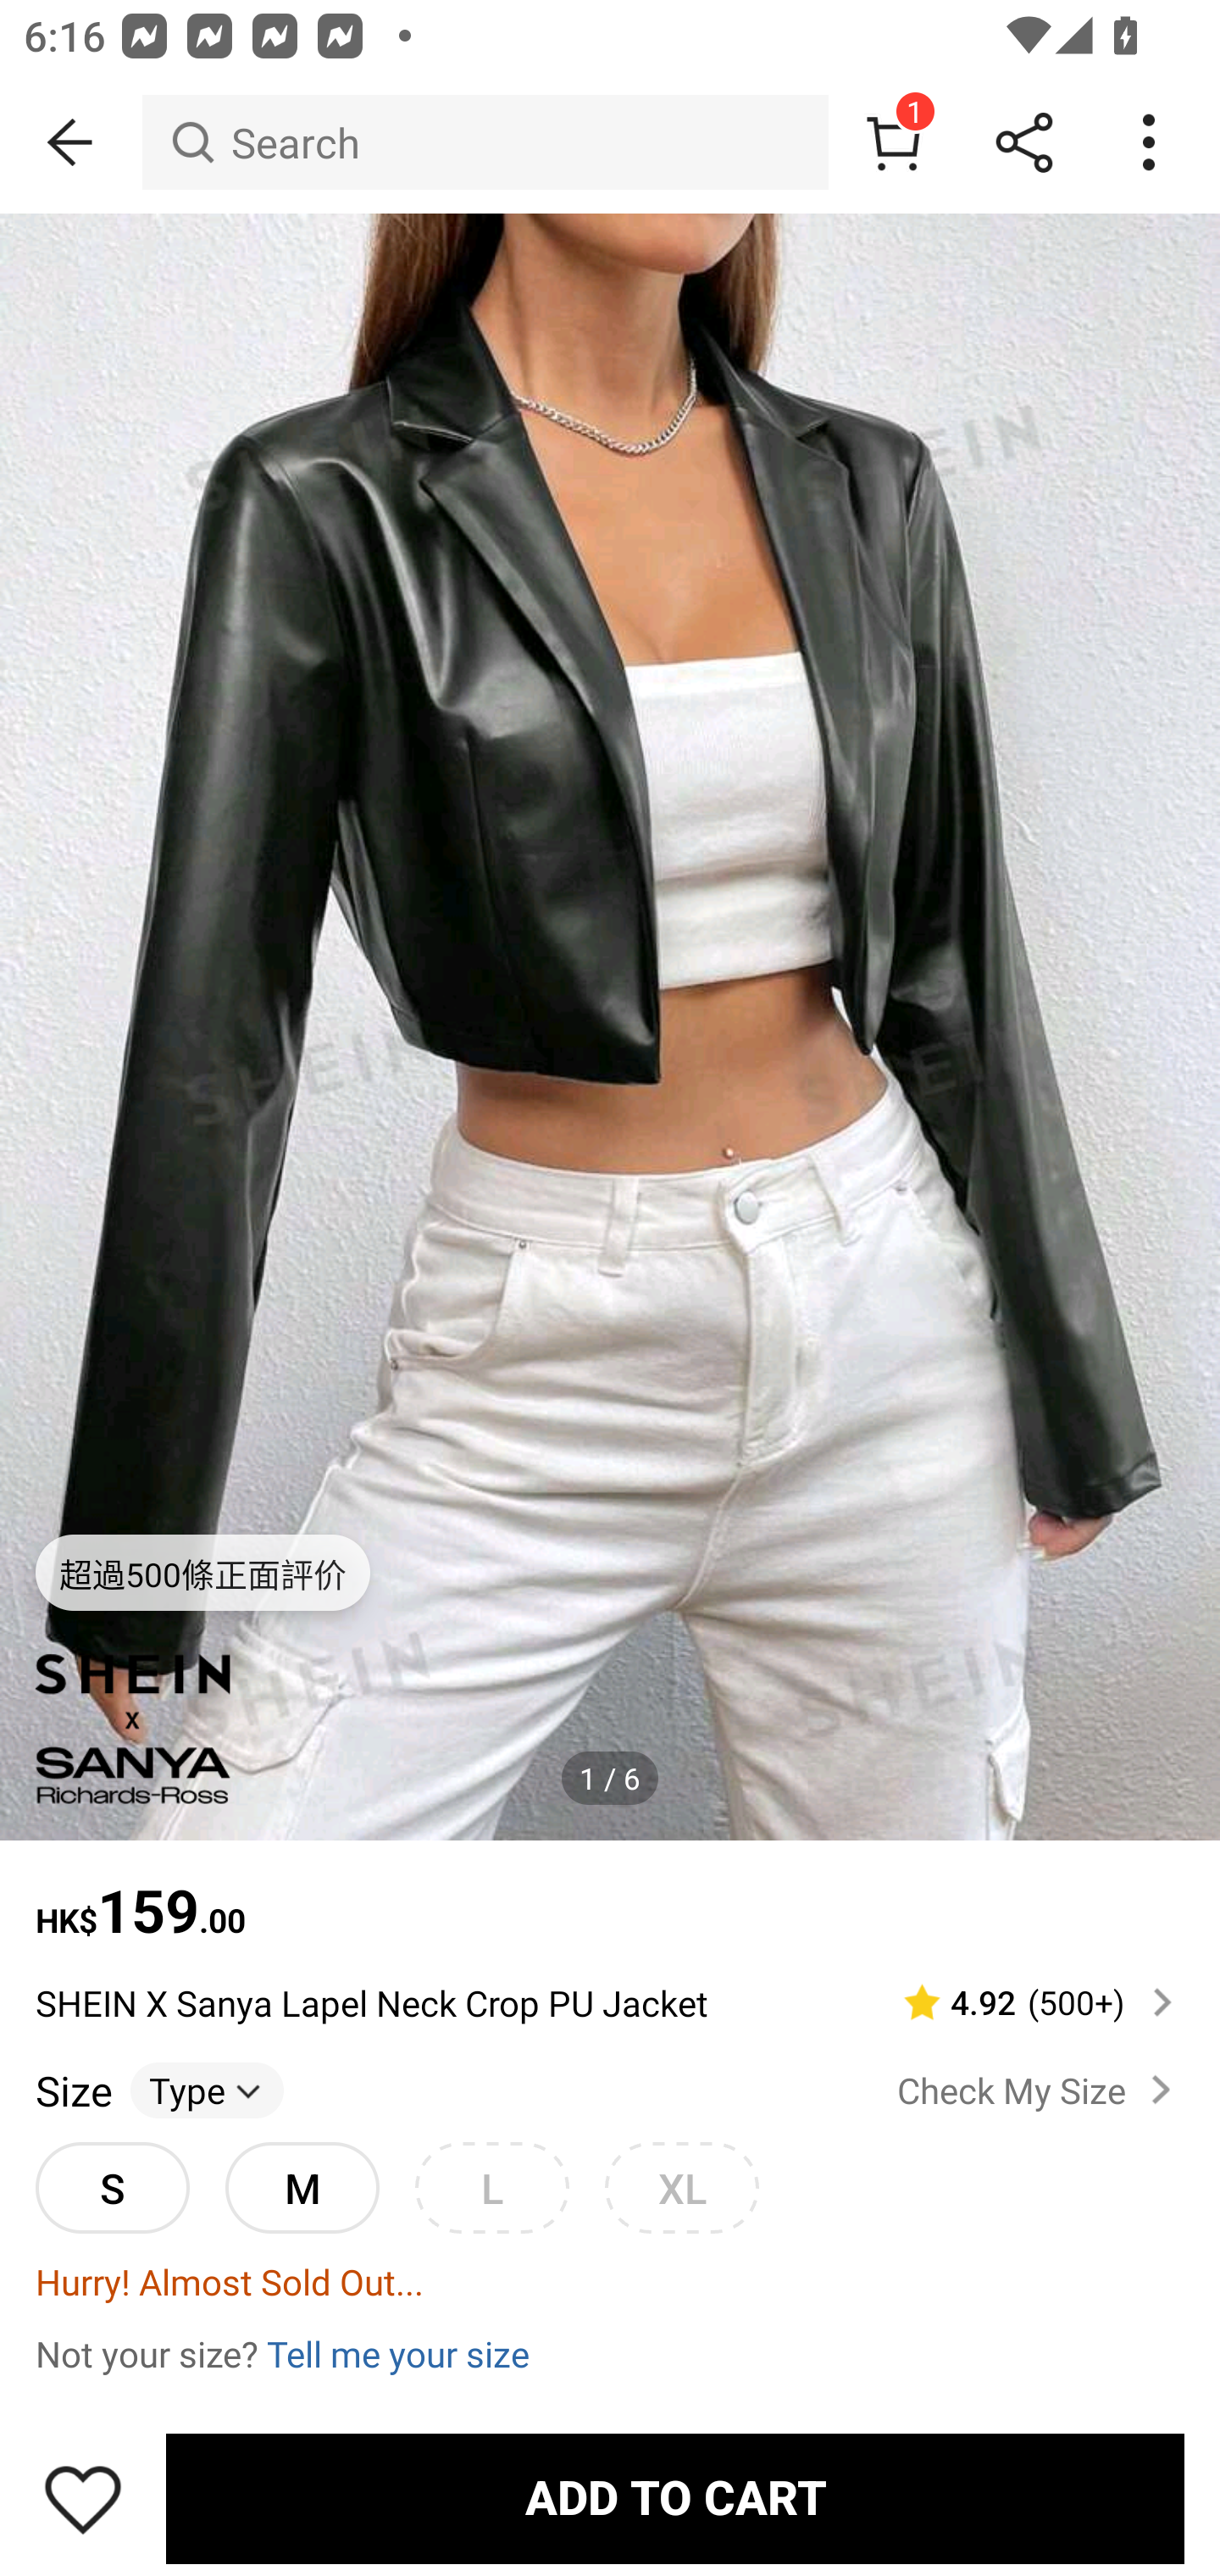  Describe the element at coordinates (83, 2498) in the screenshot. I see `Save` at that location.